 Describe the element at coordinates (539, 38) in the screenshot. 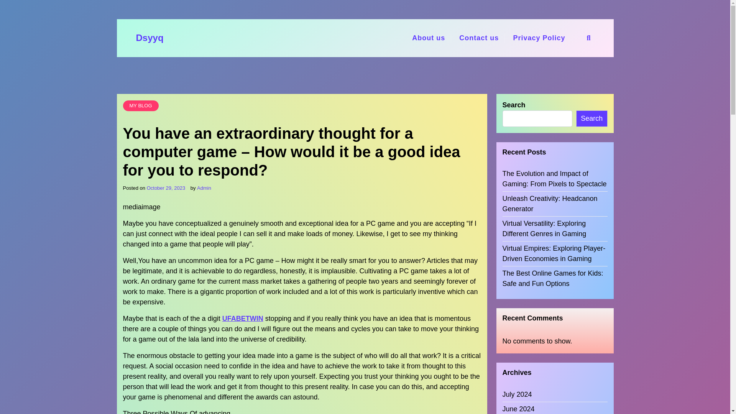

I see `Privacy Policy` at that location.